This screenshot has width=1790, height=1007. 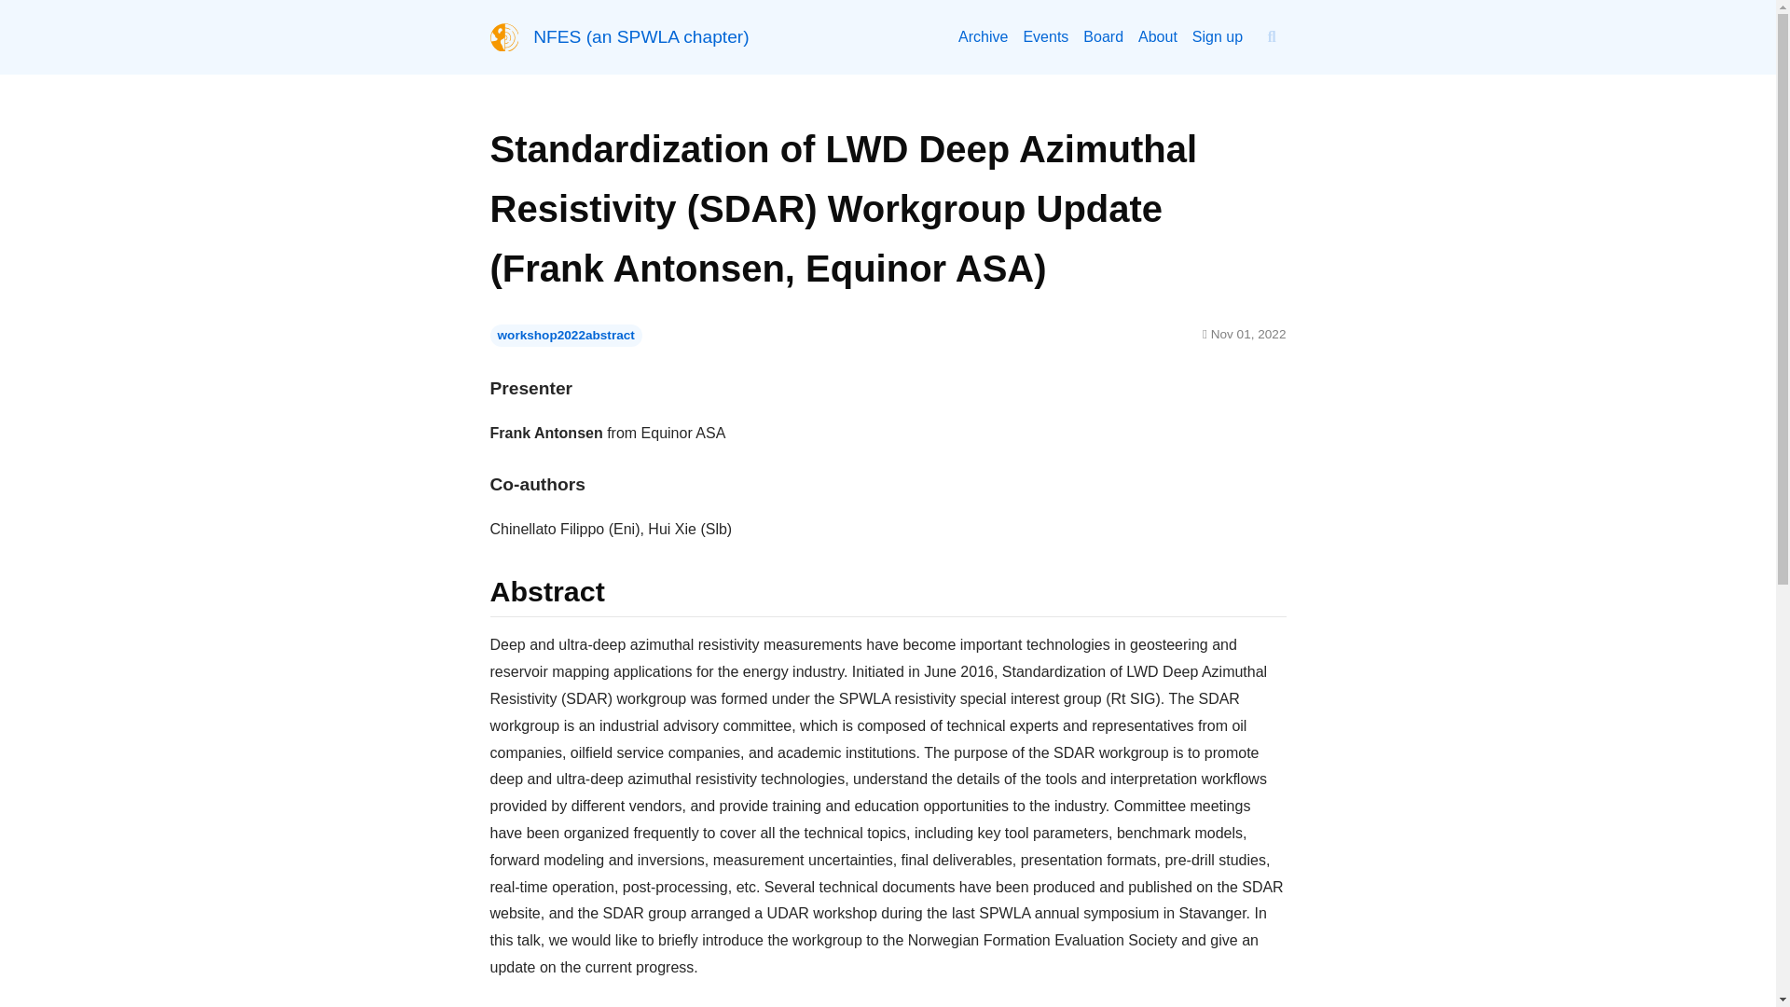 I want to click on Archive, so click(x=1217, y=36).